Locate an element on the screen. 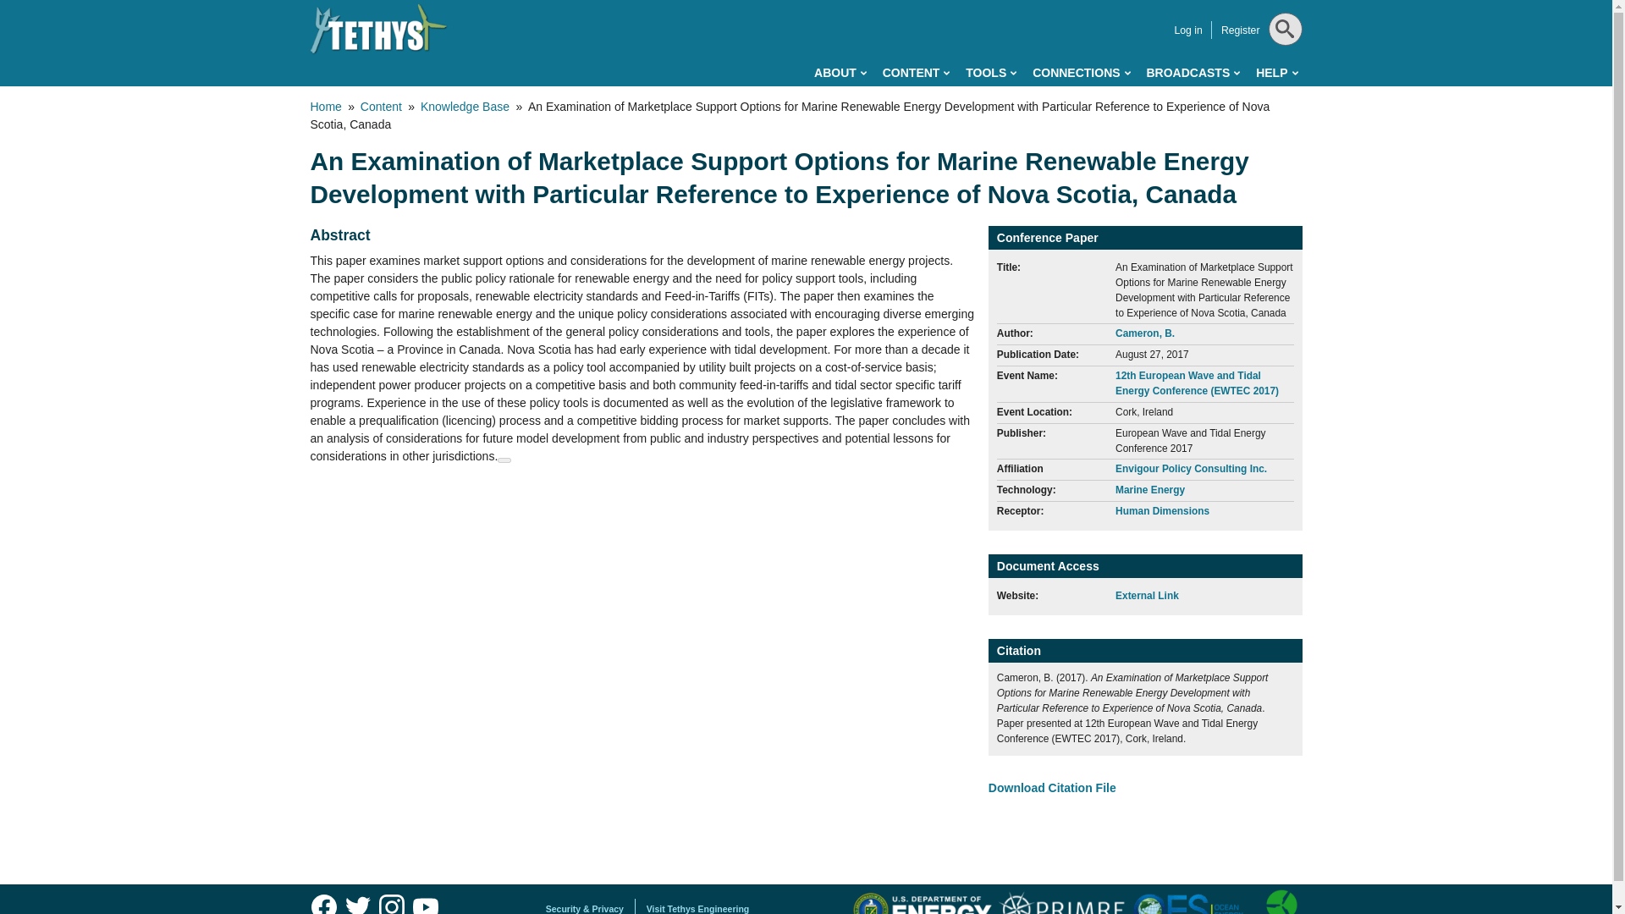  YouTube logo is located at coordinates (425, 902).